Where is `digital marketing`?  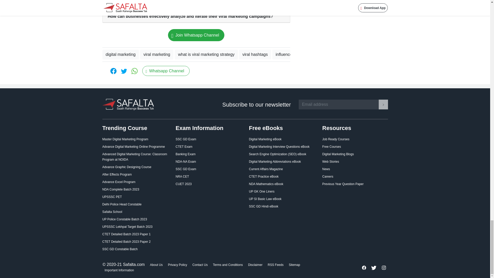
digital marketing is located at coordinates (121, 55).